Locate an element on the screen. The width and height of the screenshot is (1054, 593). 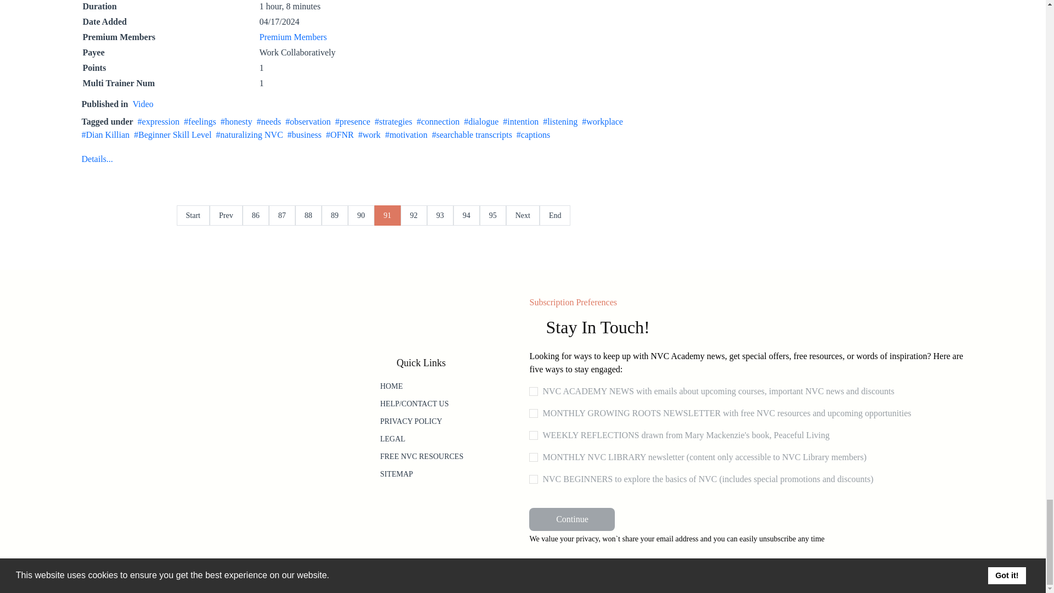
1 is located at coordinates (533, 391).